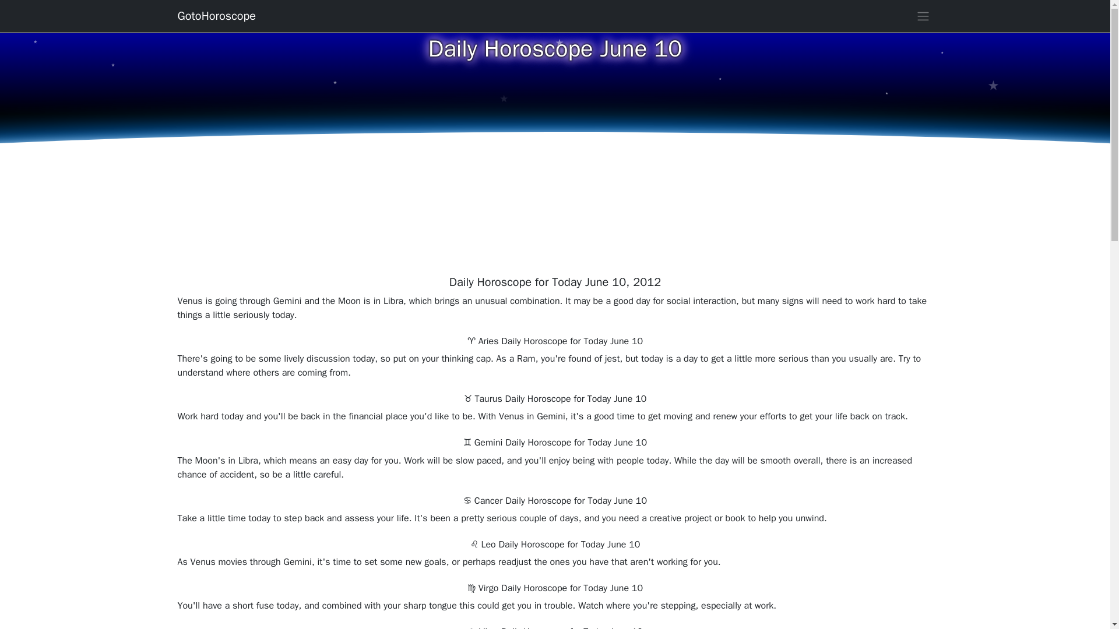  I want to click on Goto Horoscope Home, so click(216, 16).